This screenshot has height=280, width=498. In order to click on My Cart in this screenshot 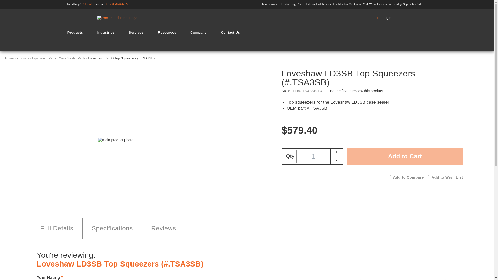, I will do `click(413, 18)`.